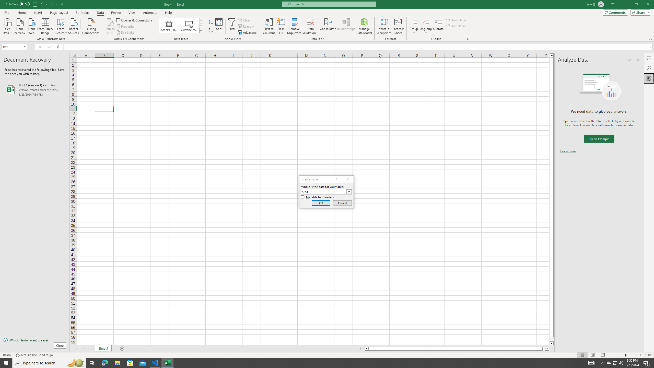  Describe the element at coordinates (126, 27) in the screenshot. I see `Properties` at that location.